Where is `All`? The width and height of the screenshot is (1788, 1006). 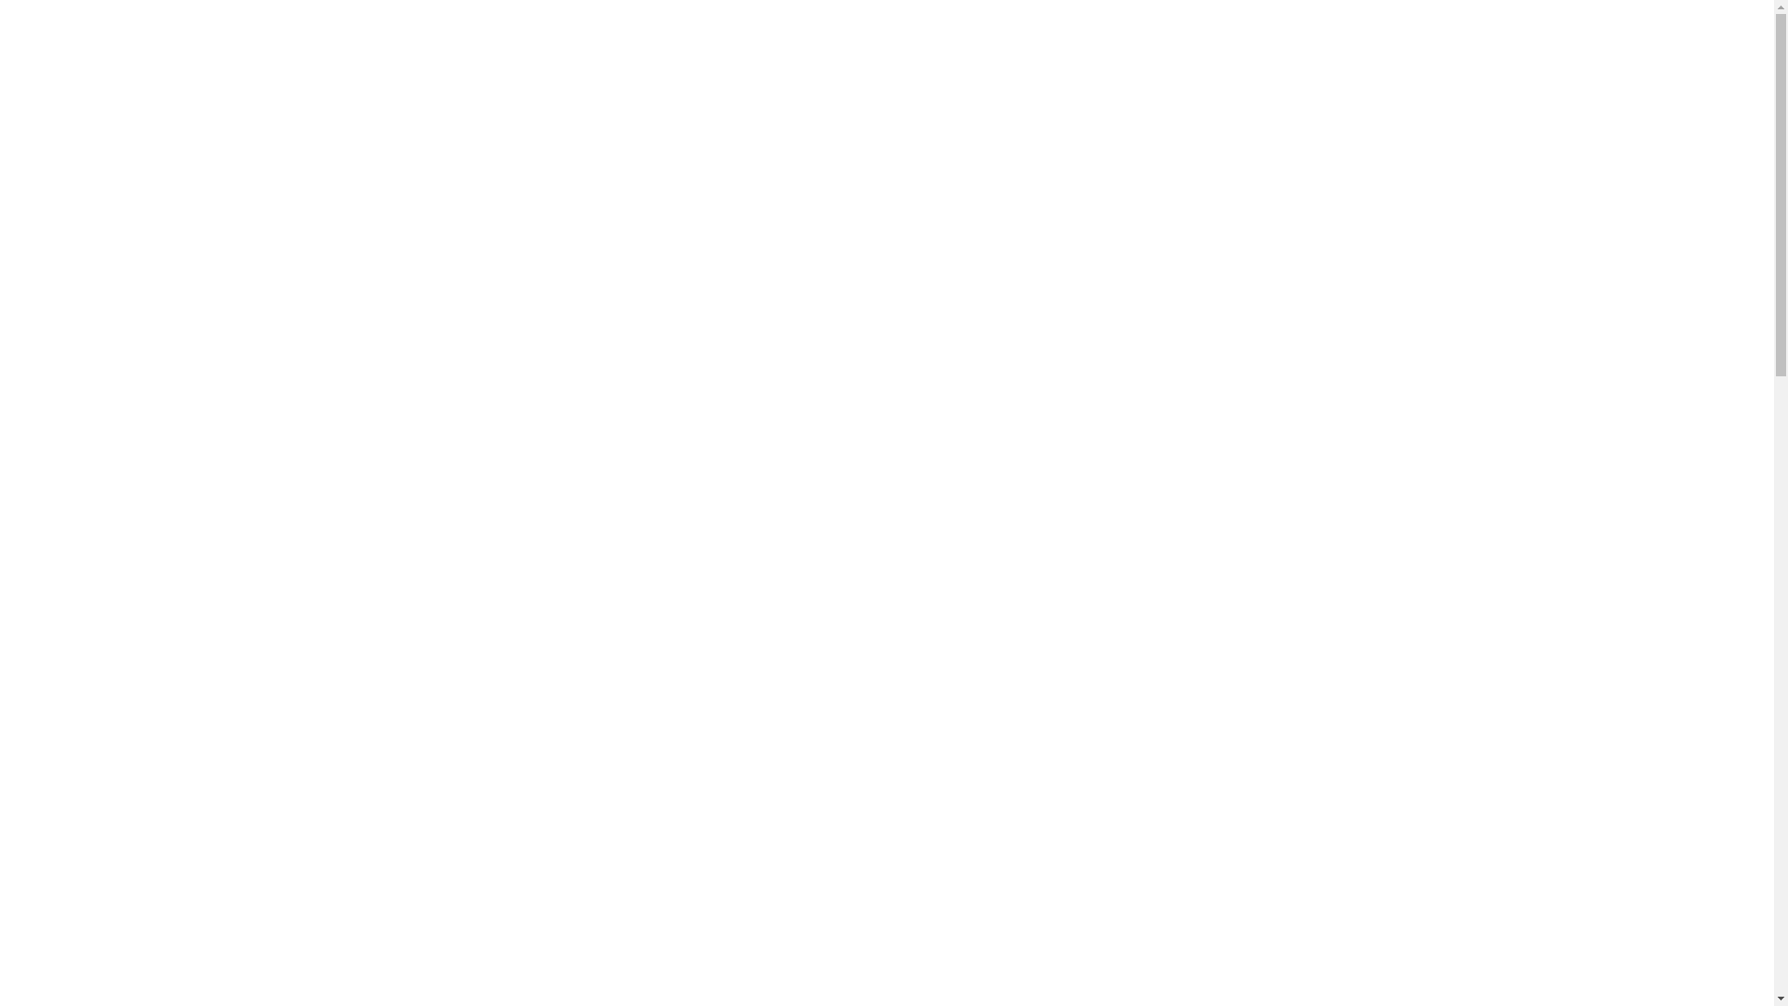
All is located at coordinates (766, 349).